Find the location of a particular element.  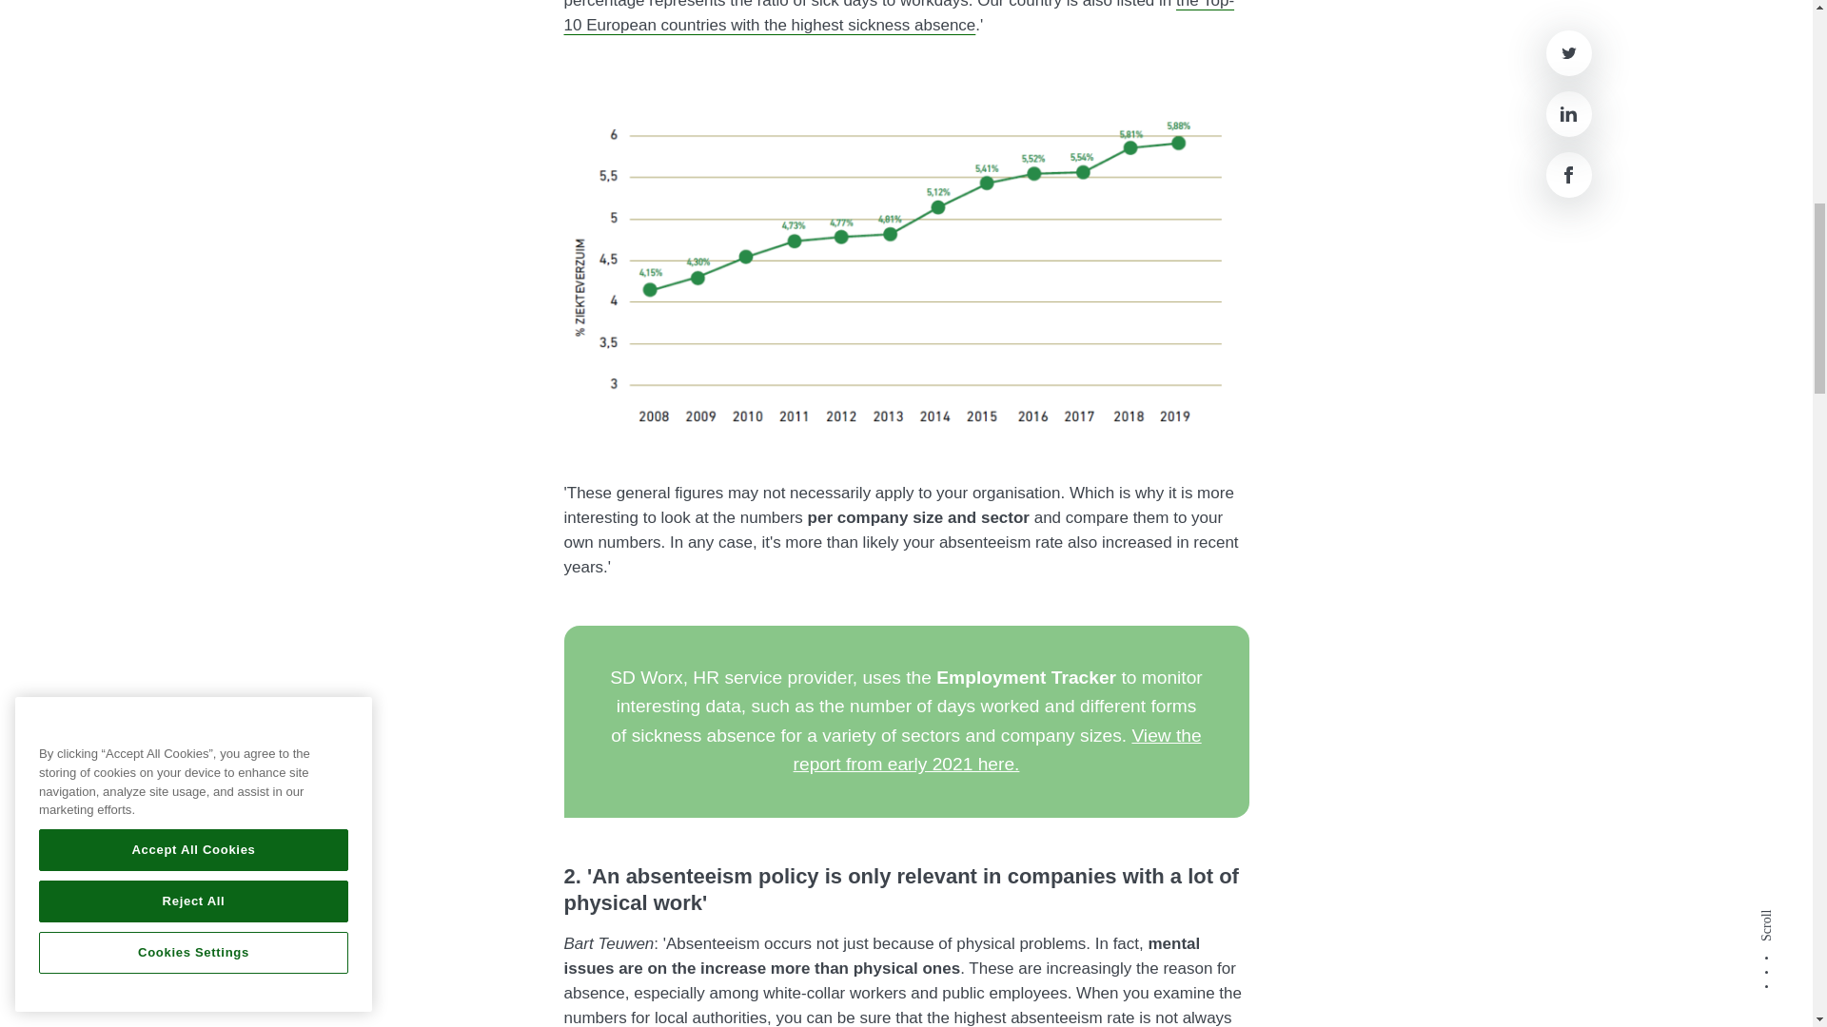

View the report from early 2021 here. is located at coordinates (997, 749).